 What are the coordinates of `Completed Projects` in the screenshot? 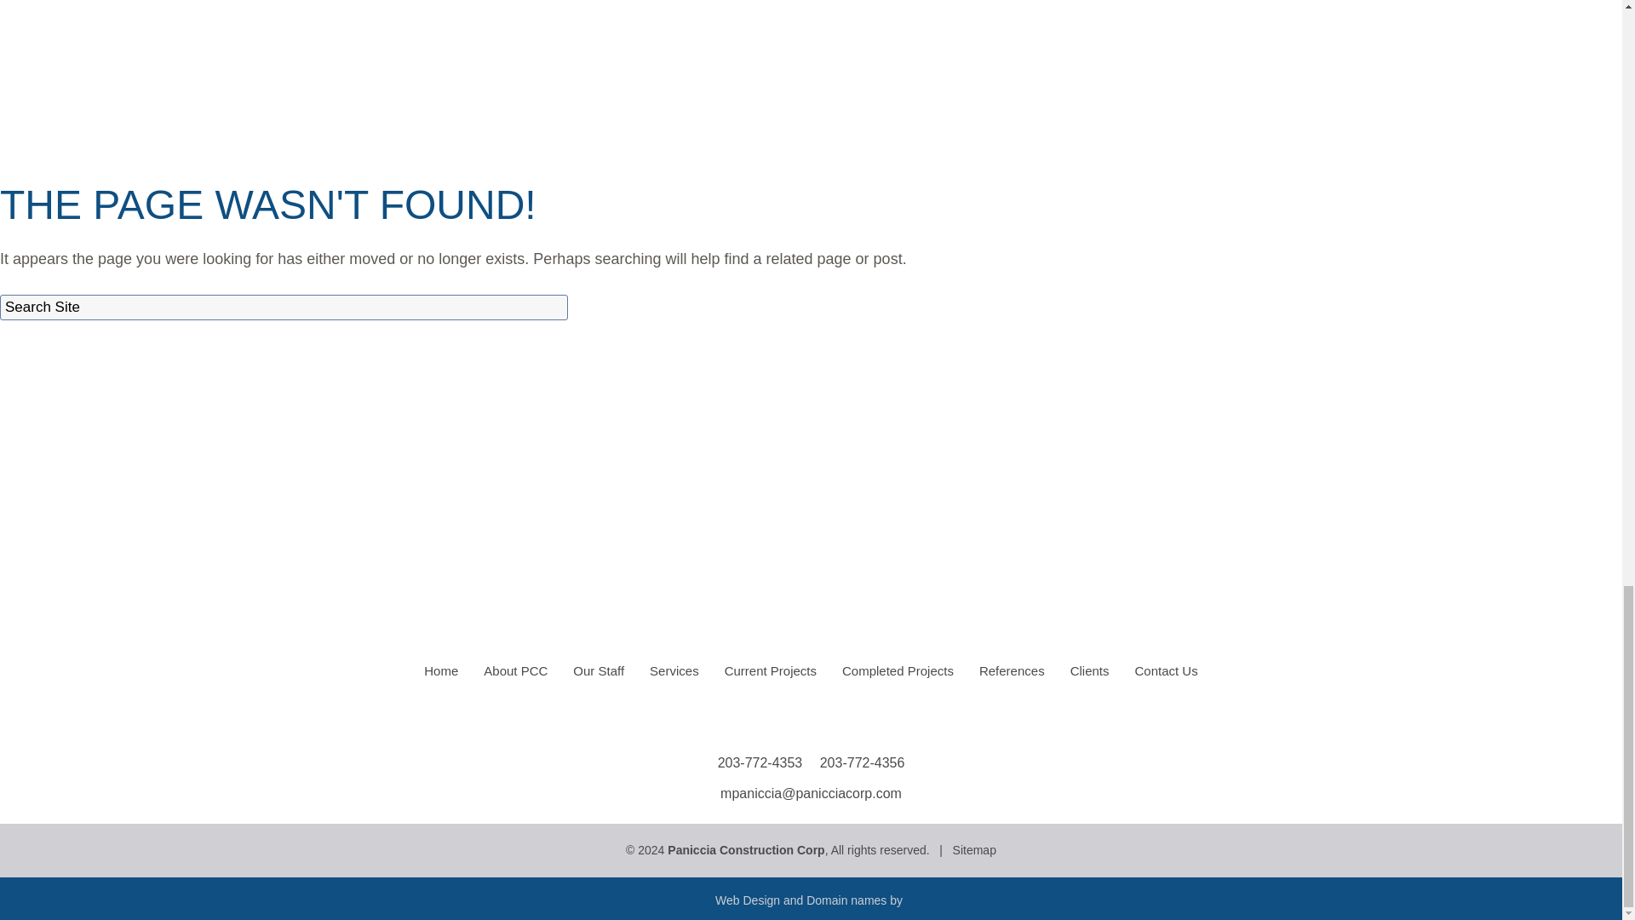 It's located at (898, 671).